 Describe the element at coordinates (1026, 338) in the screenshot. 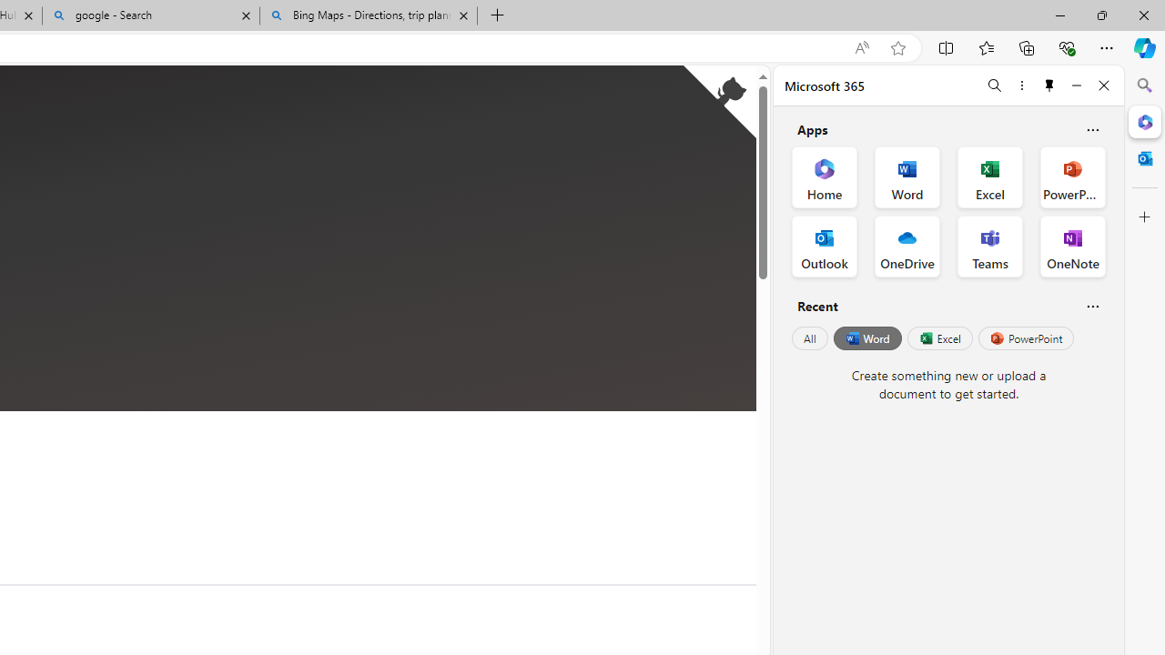

I see `PowerPoint` at that location.